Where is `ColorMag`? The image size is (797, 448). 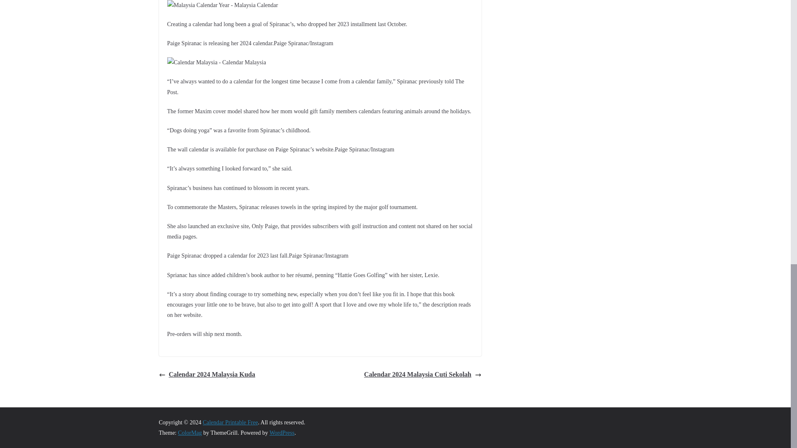
ColorMag is located at coordinates (190, 432).